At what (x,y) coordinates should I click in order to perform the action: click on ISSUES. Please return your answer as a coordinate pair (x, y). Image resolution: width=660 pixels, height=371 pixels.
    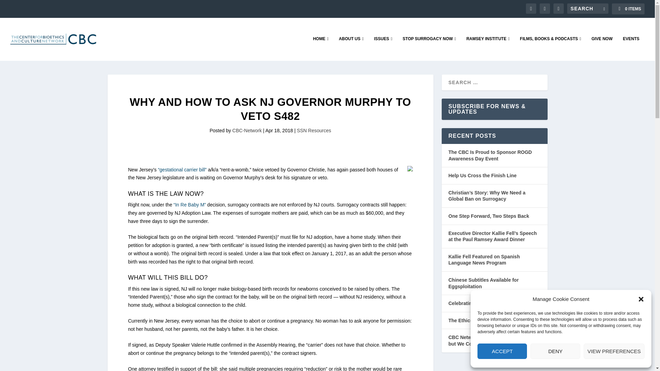
    Looking at the image, I should click on (383, 48).